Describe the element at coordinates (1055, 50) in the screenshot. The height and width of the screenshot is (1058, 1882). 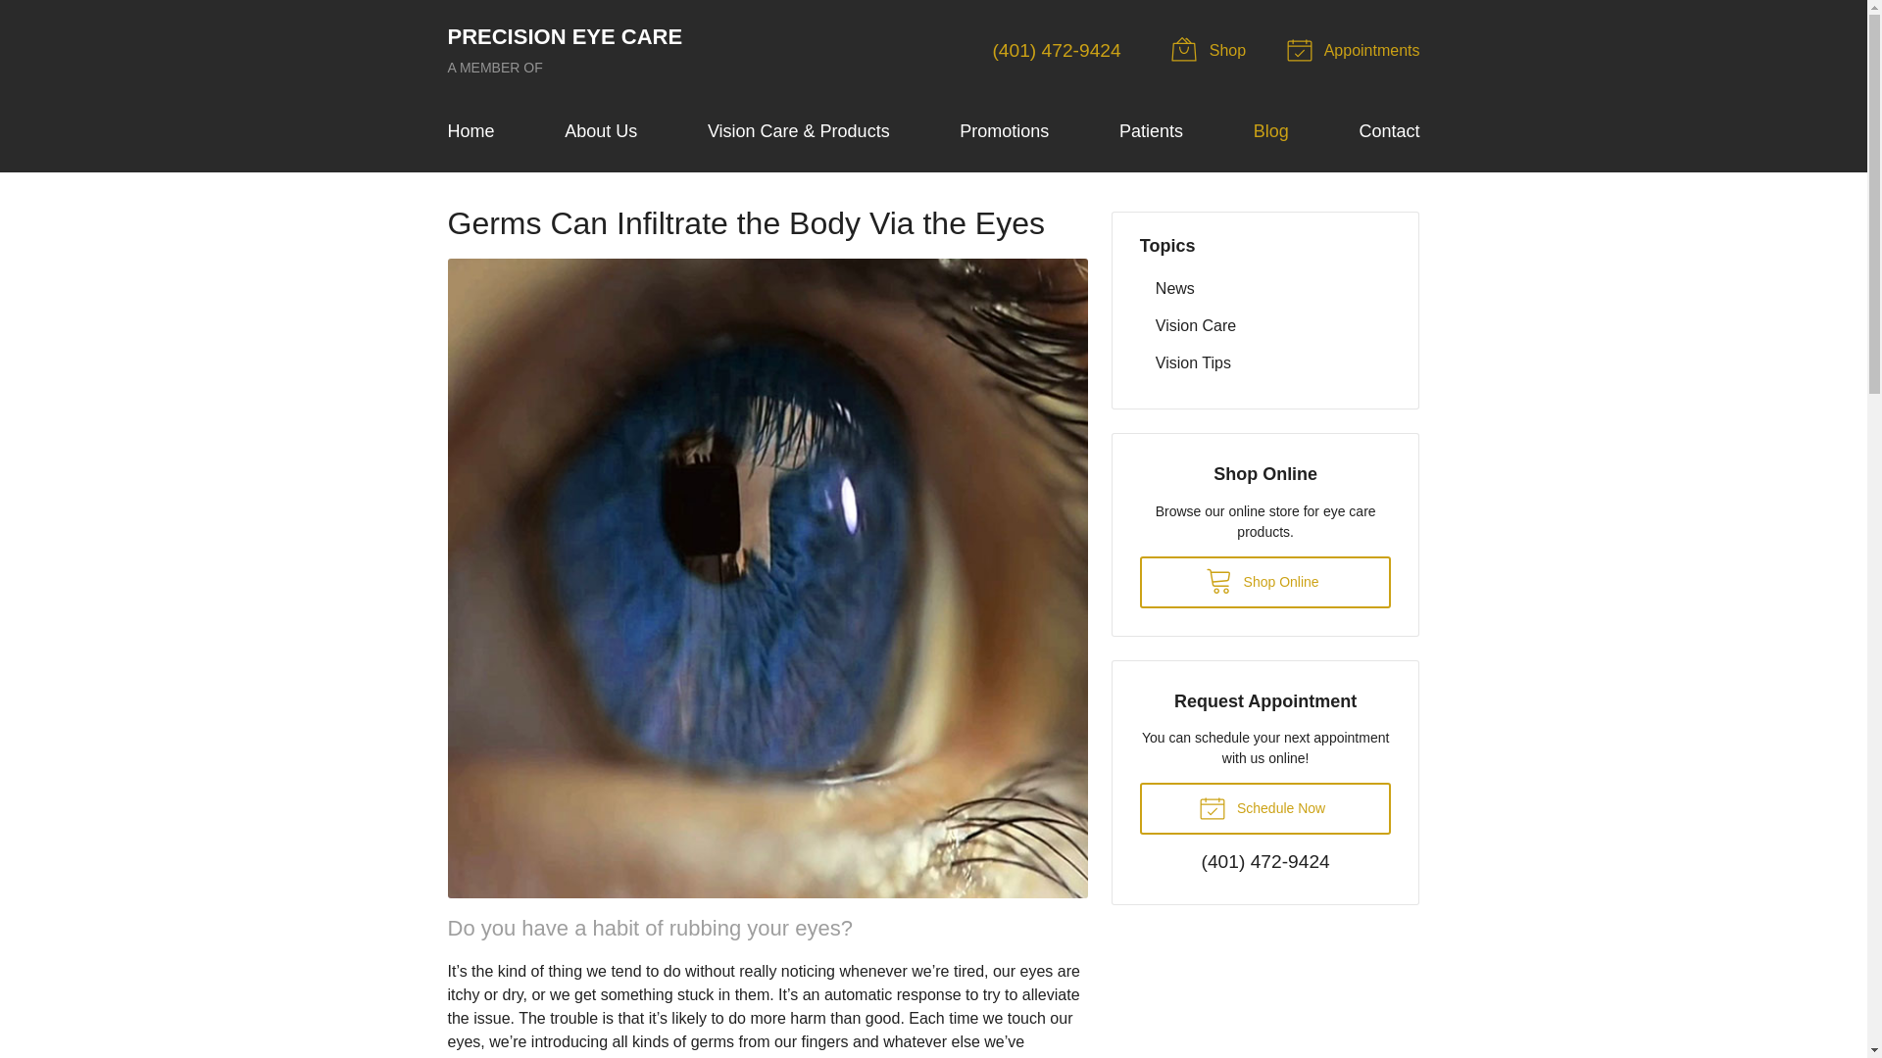
I see `Shop Online` at that location.